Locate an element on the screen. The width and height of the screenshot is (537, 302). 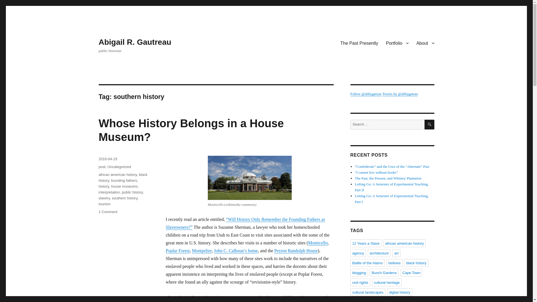
Abigail R. Gautreau is located at coordinates (135, 42).